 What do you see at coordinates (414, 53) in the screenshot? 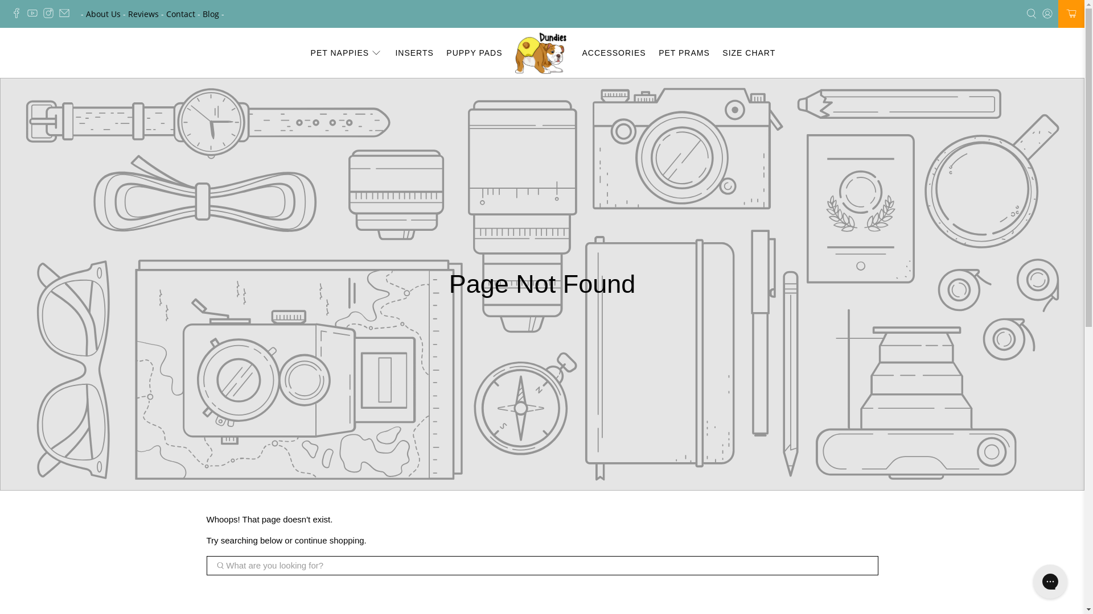
I see `INSERTS` at bounding box center [414, 53].